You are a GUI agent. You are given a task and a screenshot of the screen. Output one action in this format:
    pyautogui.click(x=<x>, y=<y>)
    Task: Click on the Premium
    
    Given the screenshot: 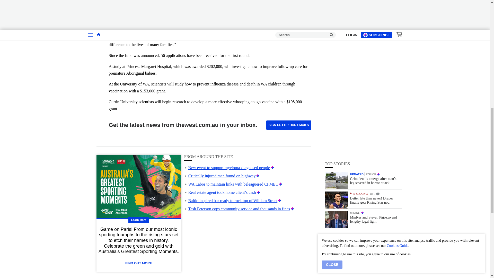 What is the action you would take?
    pyautogui.click(x=272, y=167)
    